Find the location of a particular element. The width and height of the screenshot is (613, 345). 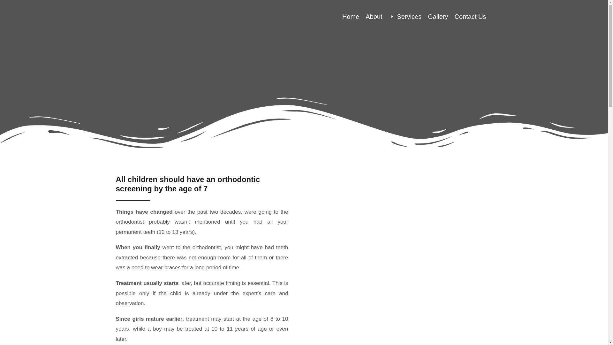

Services is located at coordinates (405, 17).